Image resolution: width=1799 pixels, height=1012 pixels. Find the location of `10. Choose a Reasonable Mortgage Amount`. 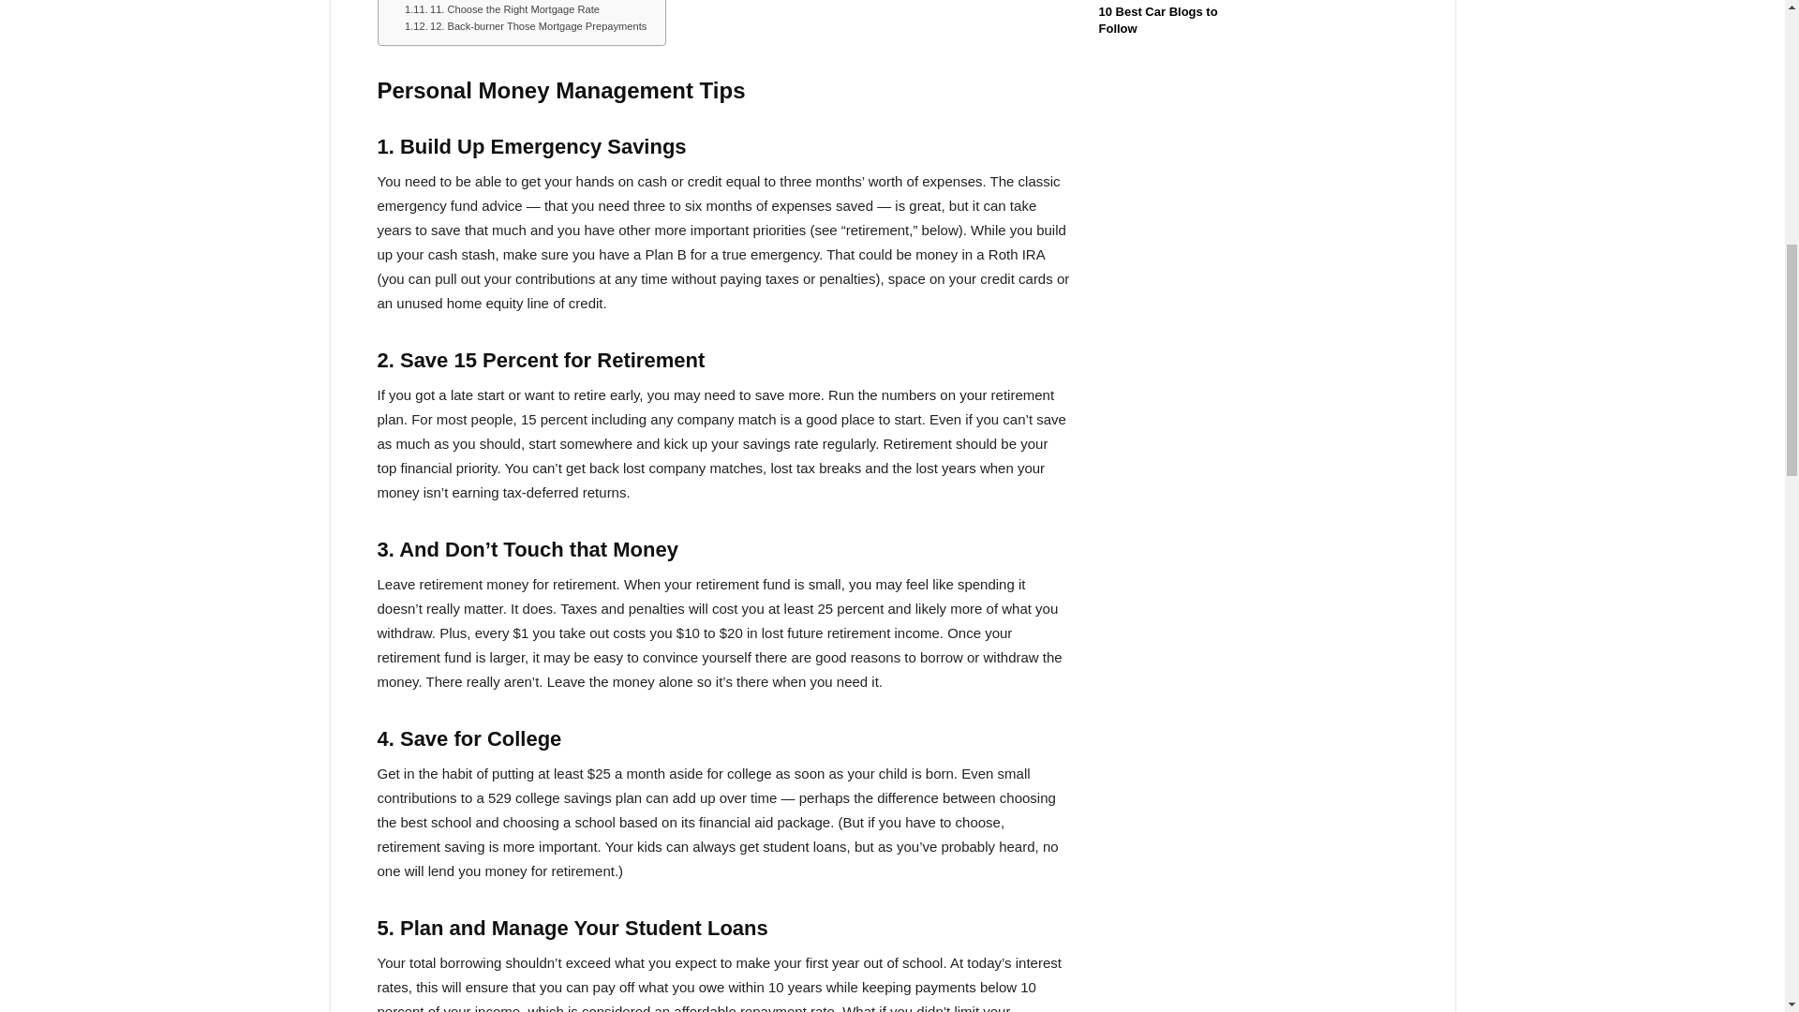

10. Choose a Reasonable Mortgage Amount is located at coordinates (519, 2).